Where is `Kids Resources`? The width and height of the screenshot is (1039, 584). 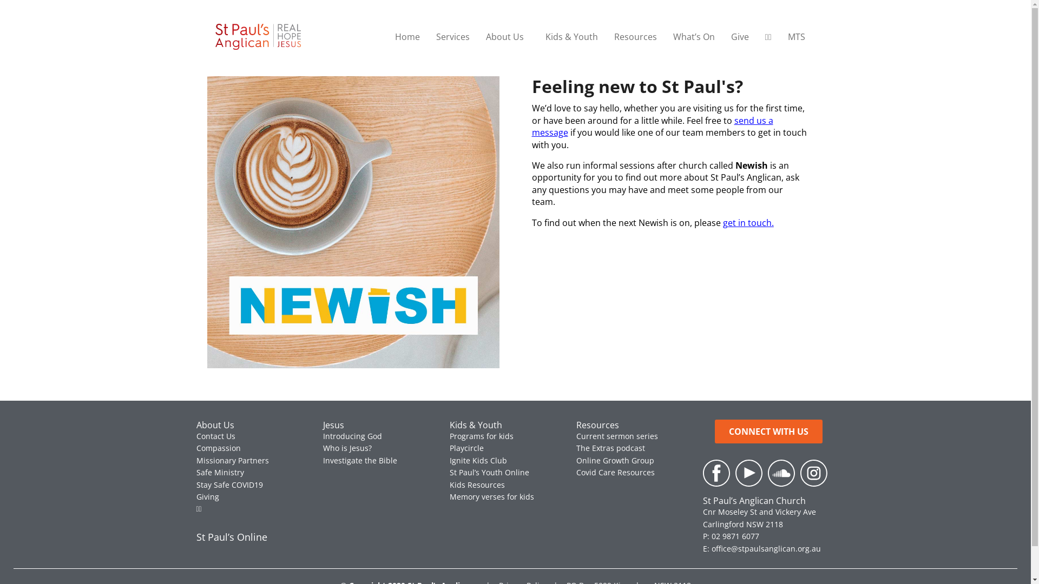 Kids Resources is located at coordinates (477, 485).